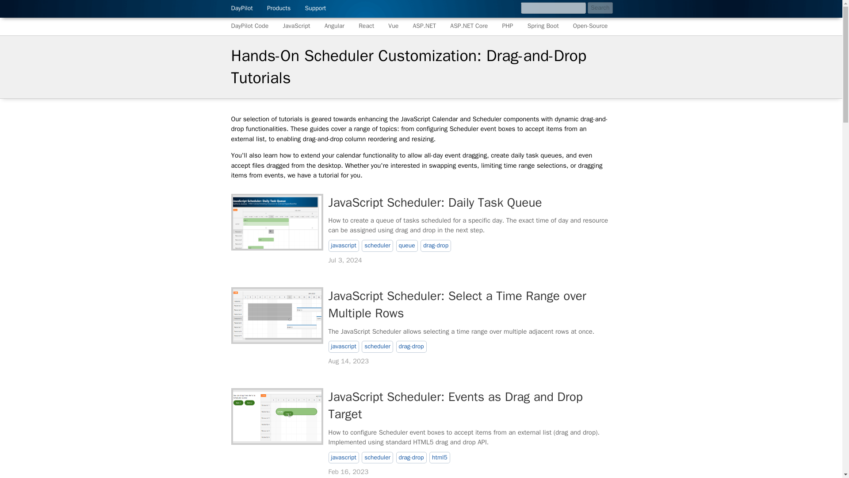 The height and width of the screenshot is (478, 849). Describe the element at coordinates (435, 246) in the screenshot. I see `drag-drop` at that location.